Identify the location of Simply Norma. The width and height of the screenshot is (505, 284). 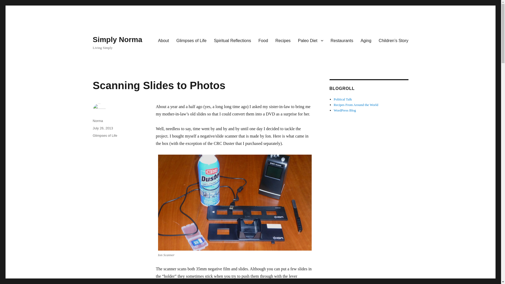
(117, 39).